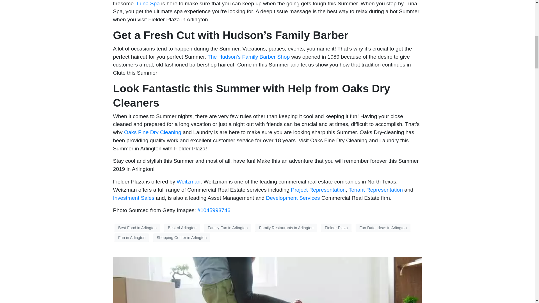 This screenshot has height=303, width=539. Describe the element at coordinates (286, 228) in the screenshot. I see `Family Restaurants in Arlington` at that location.